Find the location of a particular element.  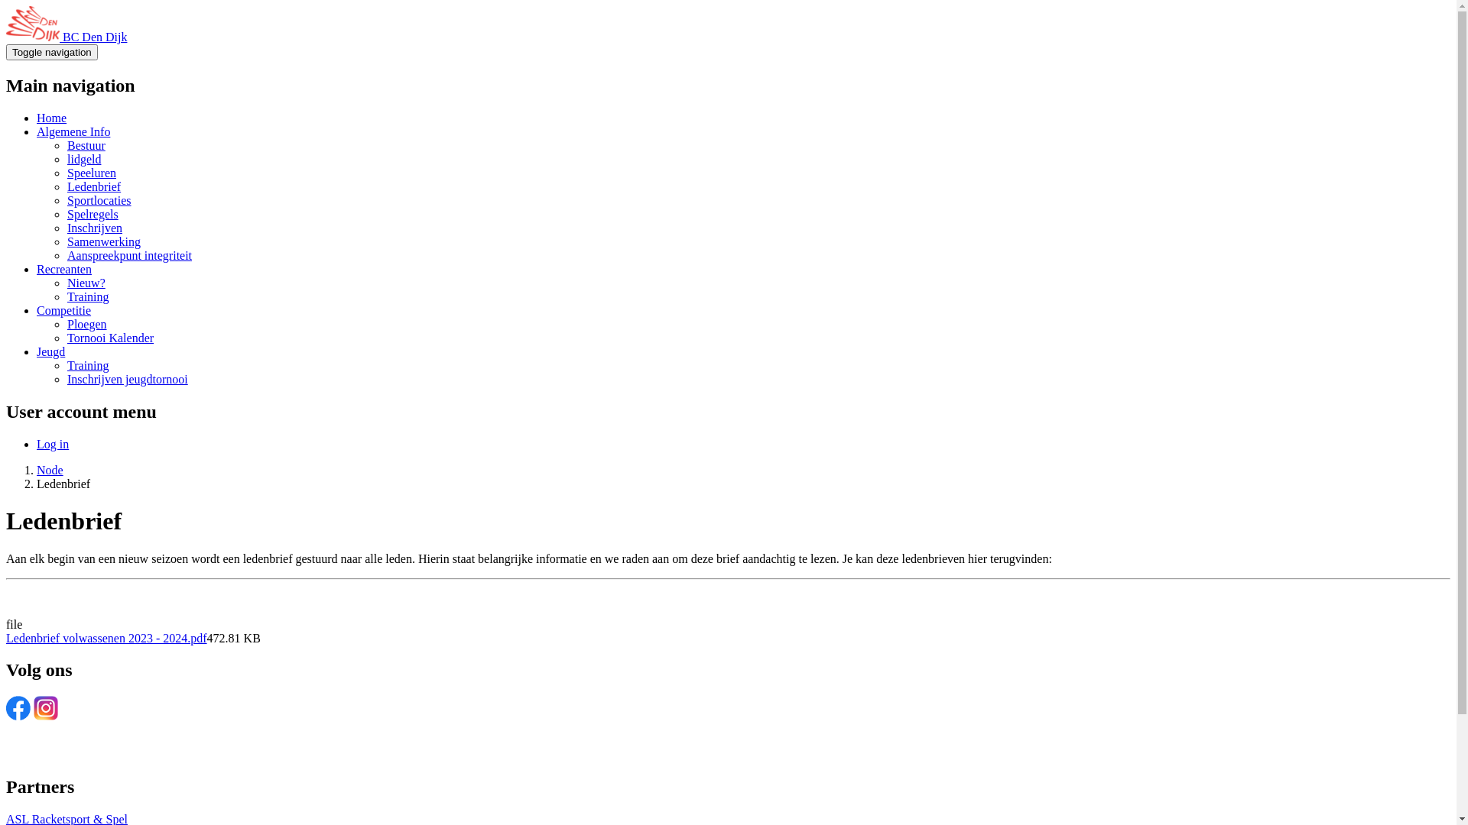

lidgeld is located at coordinates (84, 159).